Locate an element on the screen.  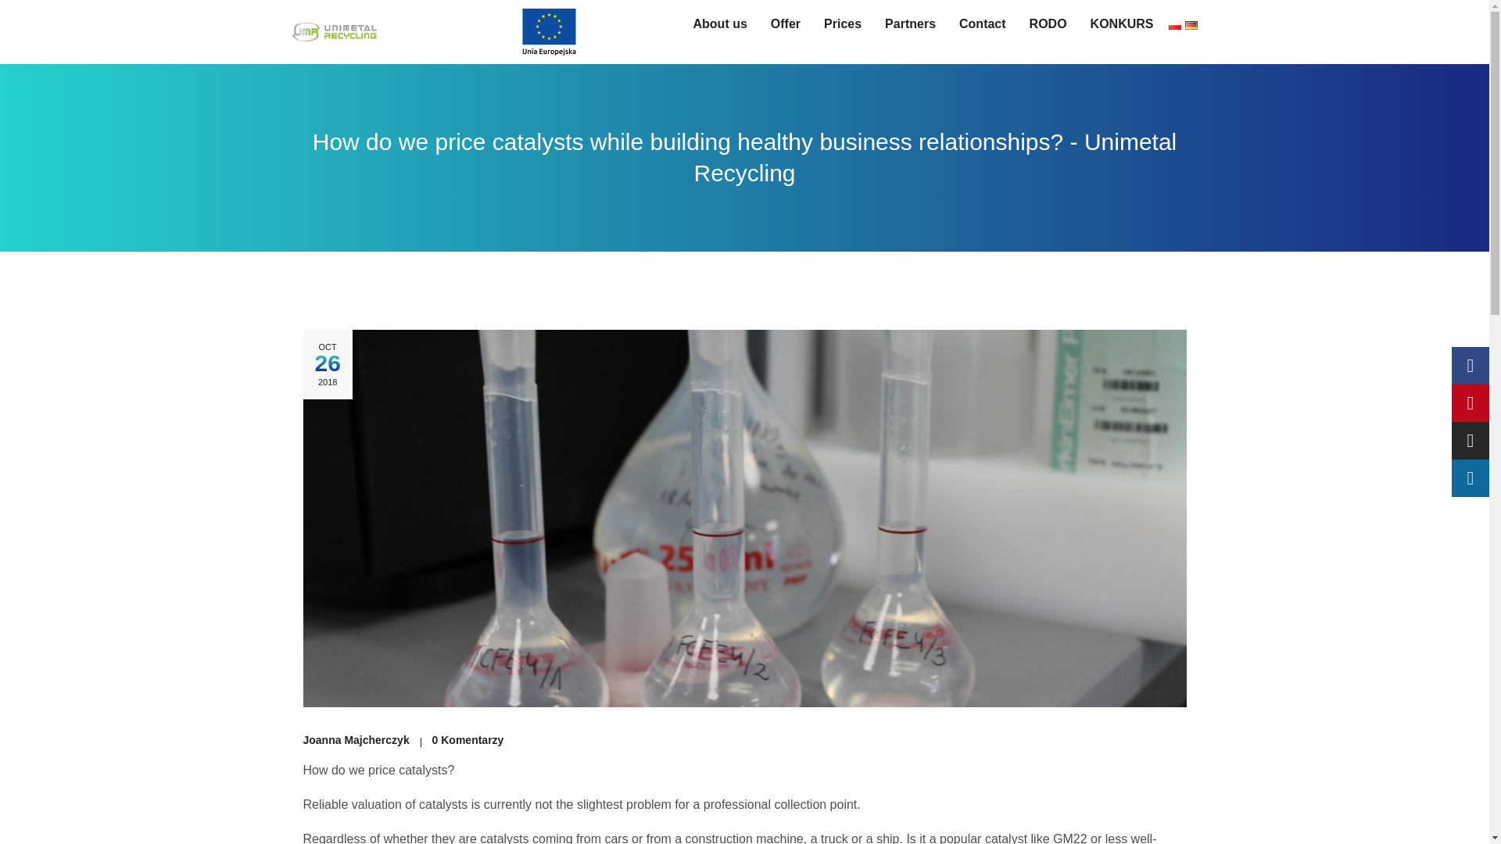
Joanna Majcherczyk is located at coordinates (362, 739).